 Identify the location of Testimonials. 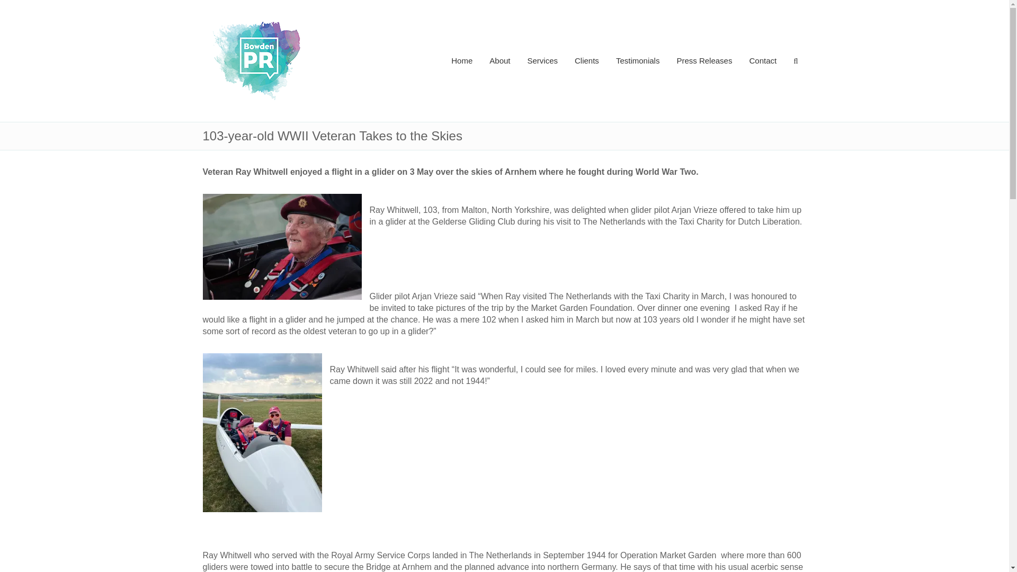
(638, 60).